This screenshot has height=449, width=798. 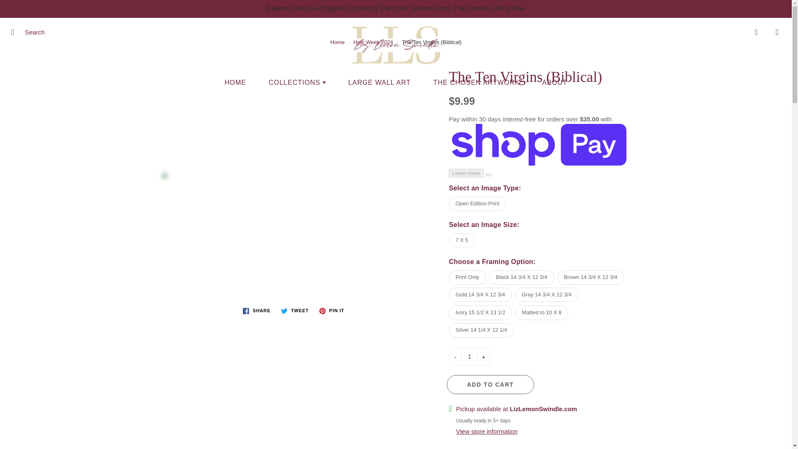 What do you see at coordinates (235, 82) in the screenshot?
I see `HOME` at bounding box center [235, 82].